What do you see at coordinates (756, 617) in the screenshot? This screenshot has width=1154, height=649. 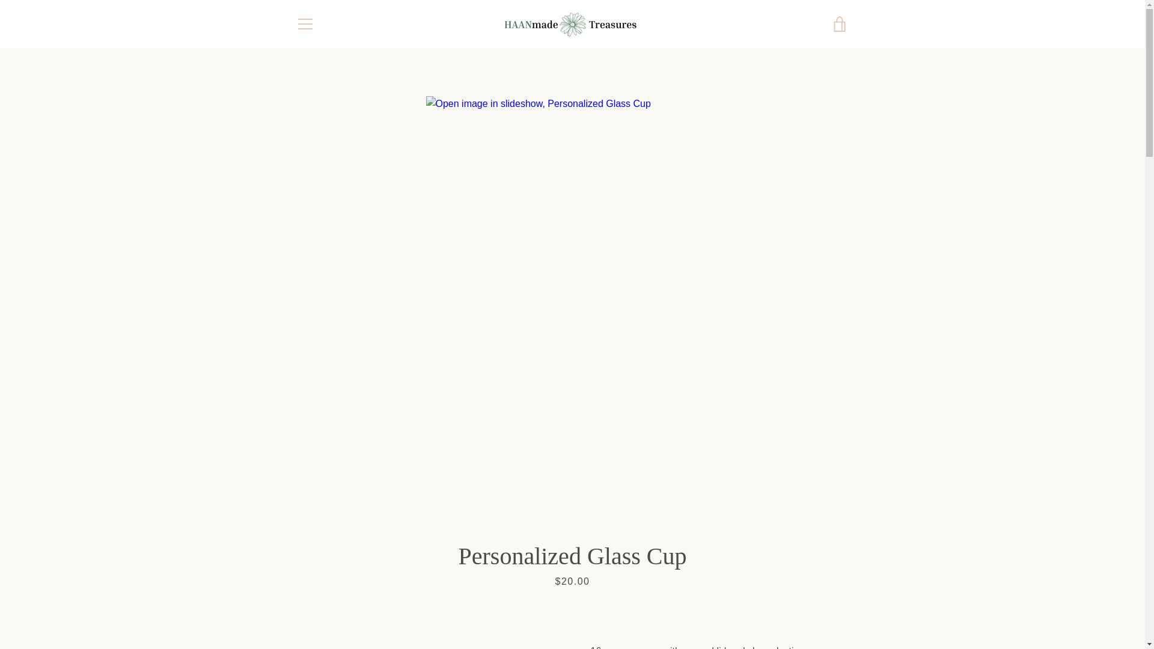 I see `PayPal` at bounding box center [756, 617].